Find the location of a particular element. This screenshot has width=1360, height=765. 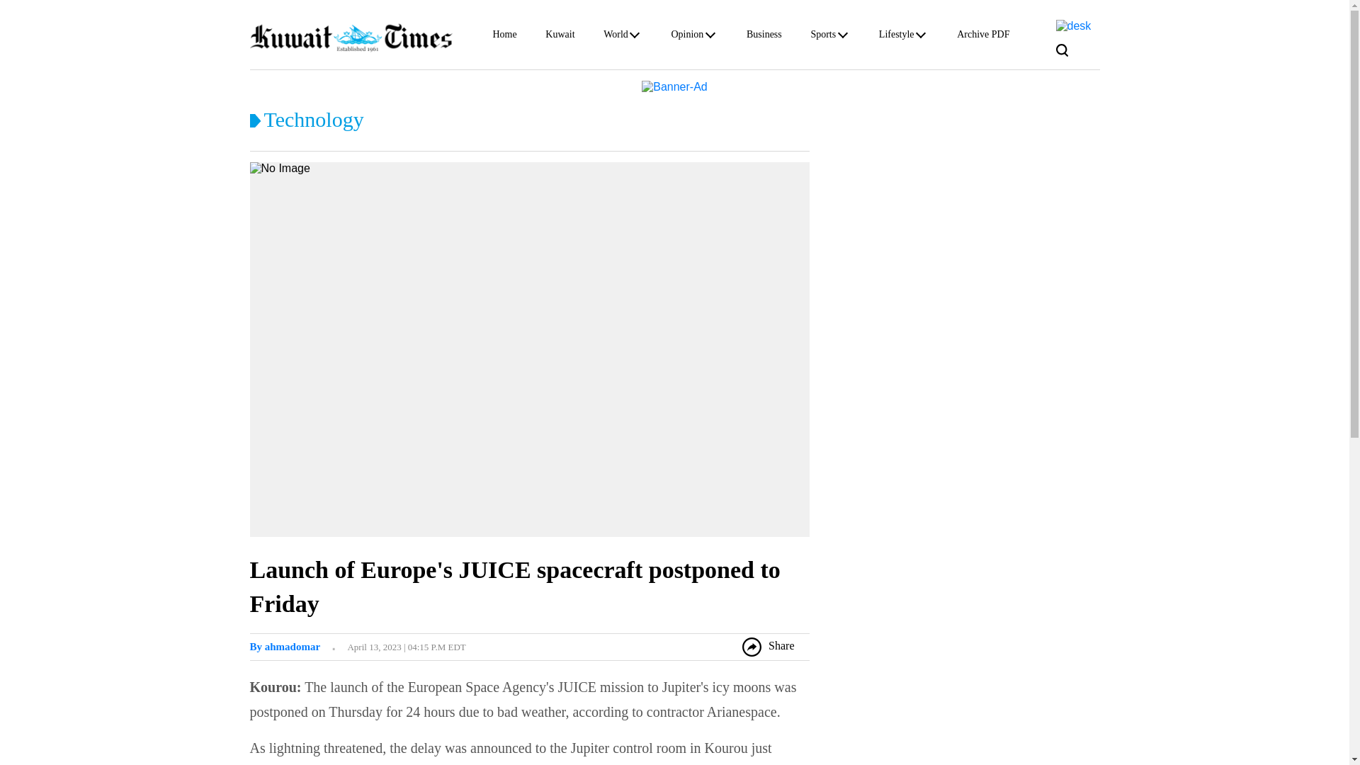

Archive PDF is located at coordinates (983, 37).